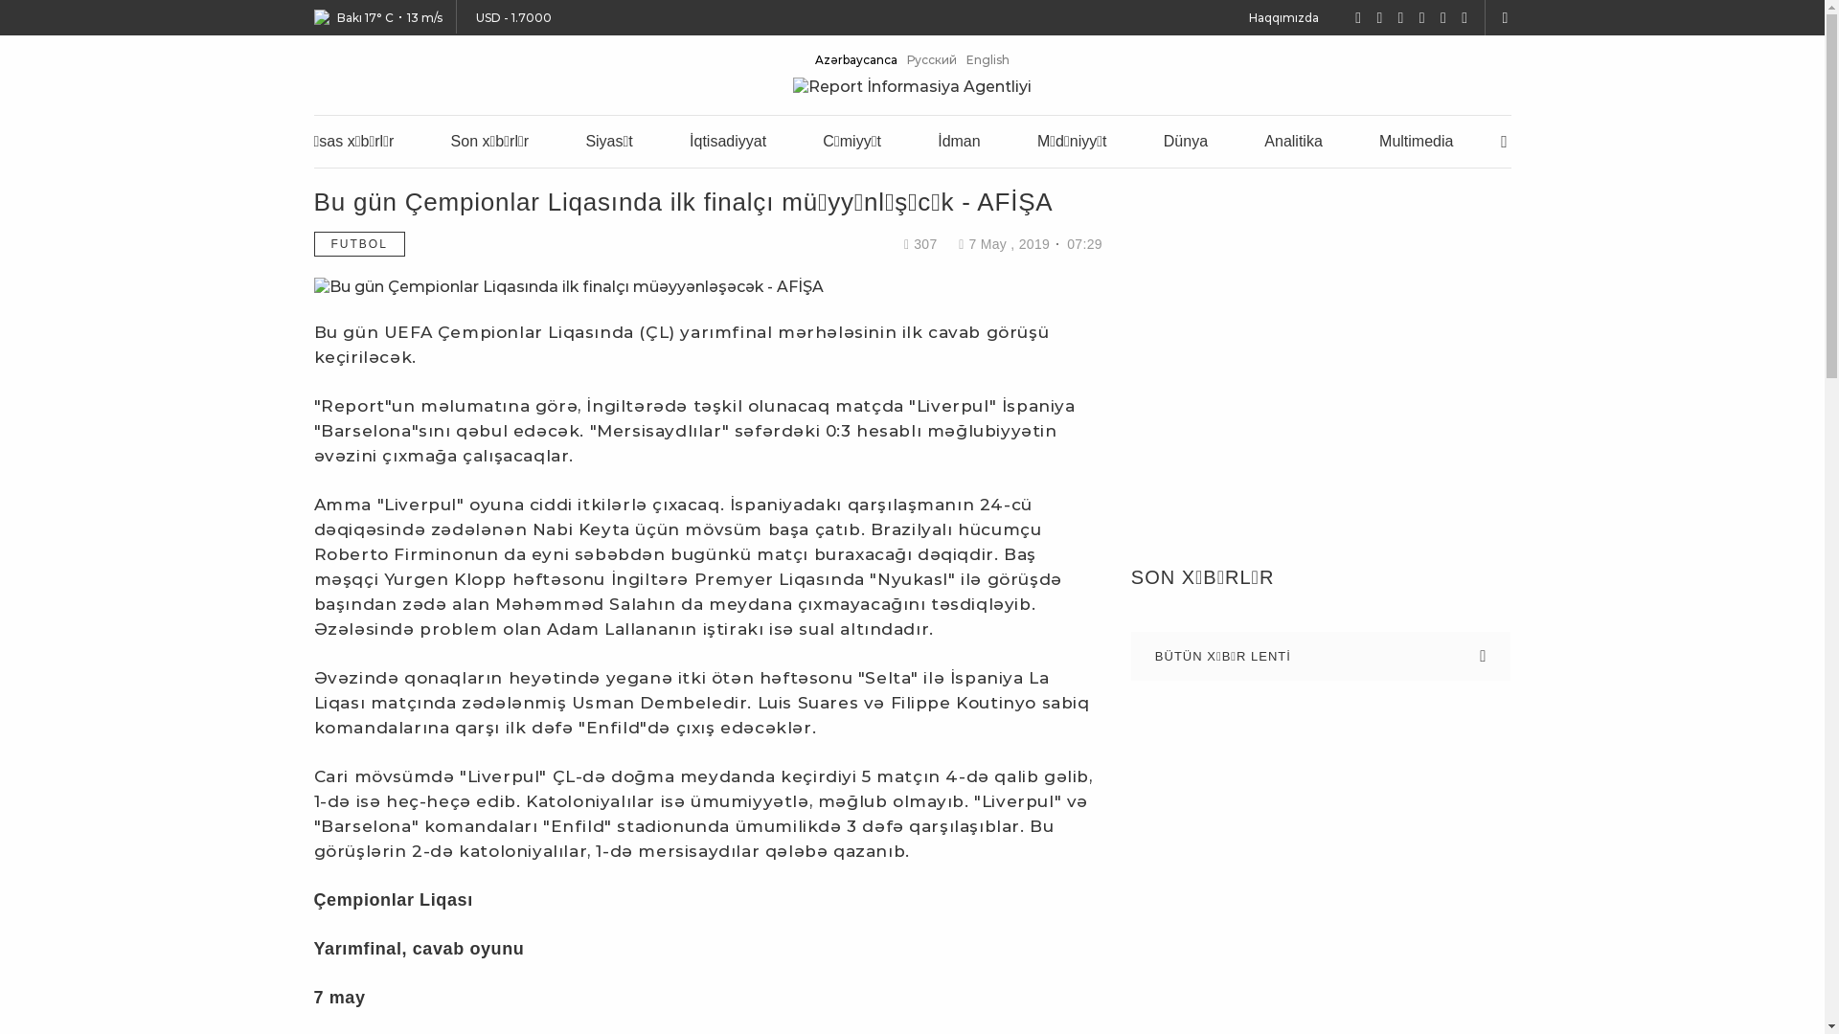 The height and width of the screenshot is (1034, 1839). Describe the element at coordinates (1416, 141) in the screenshot. I see `Multimedia` at that location.